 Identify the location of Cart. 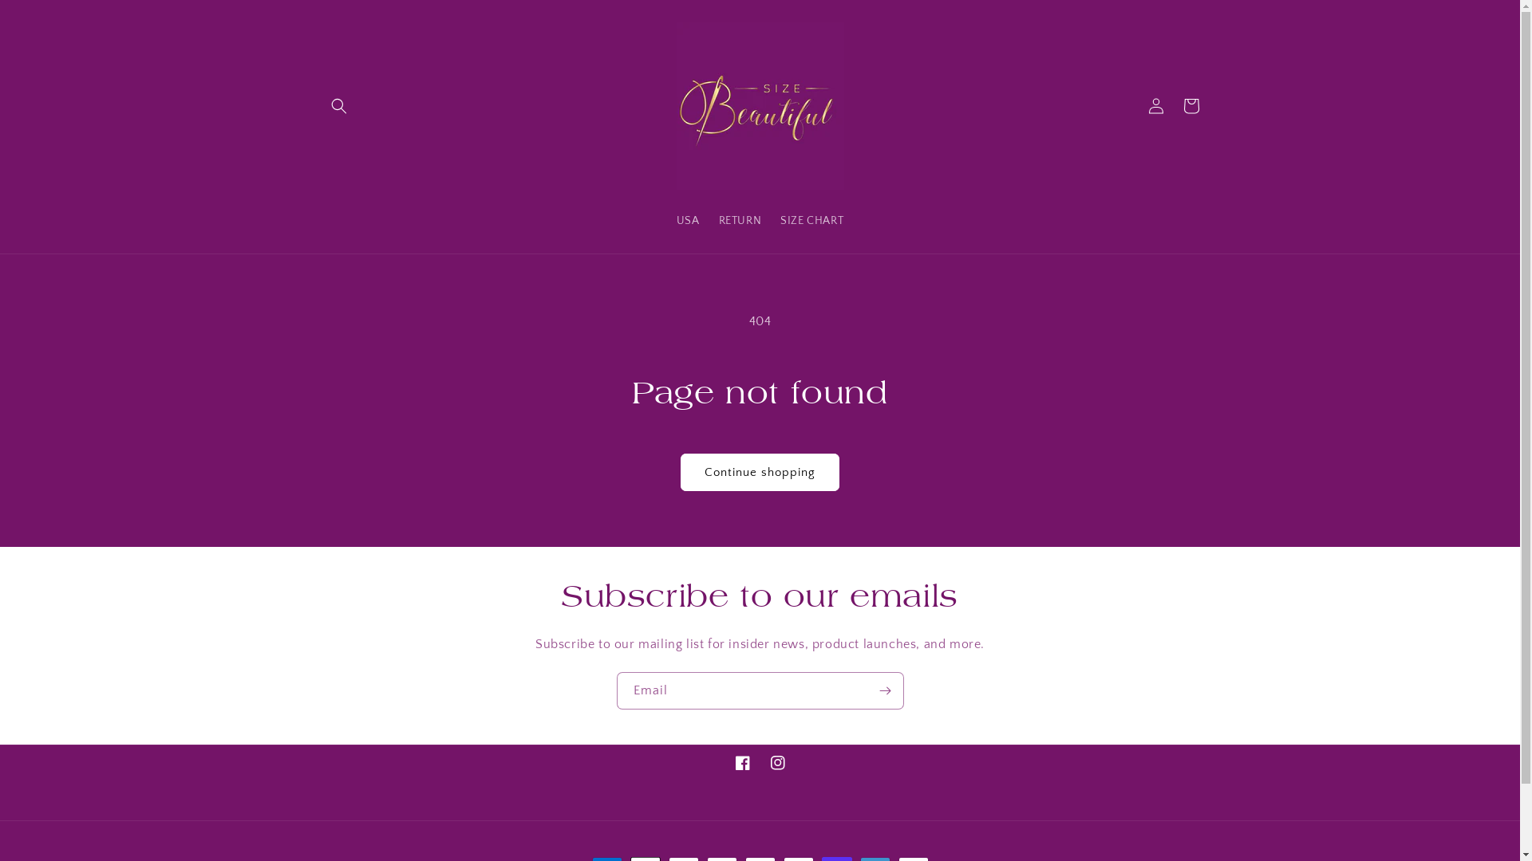
(1190, 105).